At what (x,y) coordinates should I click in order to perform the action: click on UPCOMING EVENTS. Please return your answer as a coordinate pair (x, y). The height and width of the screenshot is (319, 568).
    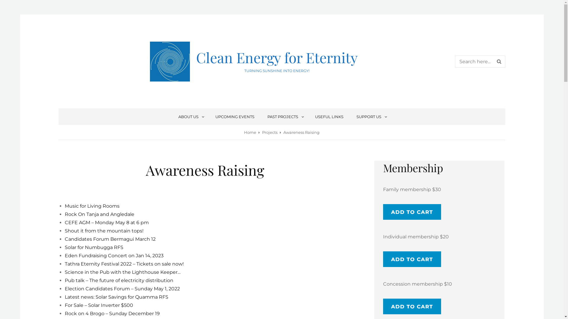
    Looking at the image, I should click on (235, 117).